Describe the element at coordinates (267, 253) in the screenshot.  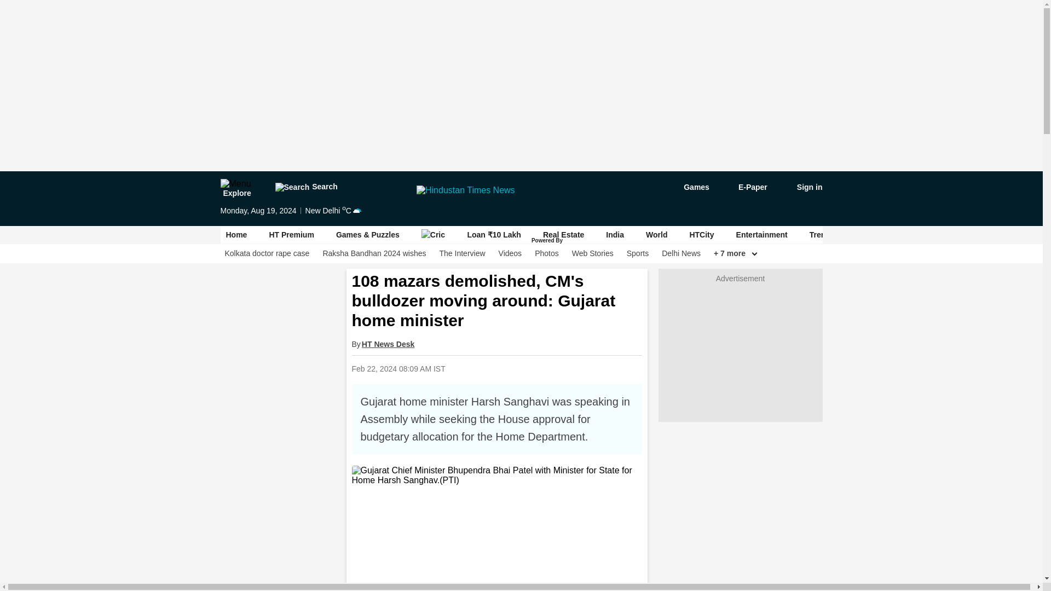
I see `Kolkata doctor rape case` at that location.